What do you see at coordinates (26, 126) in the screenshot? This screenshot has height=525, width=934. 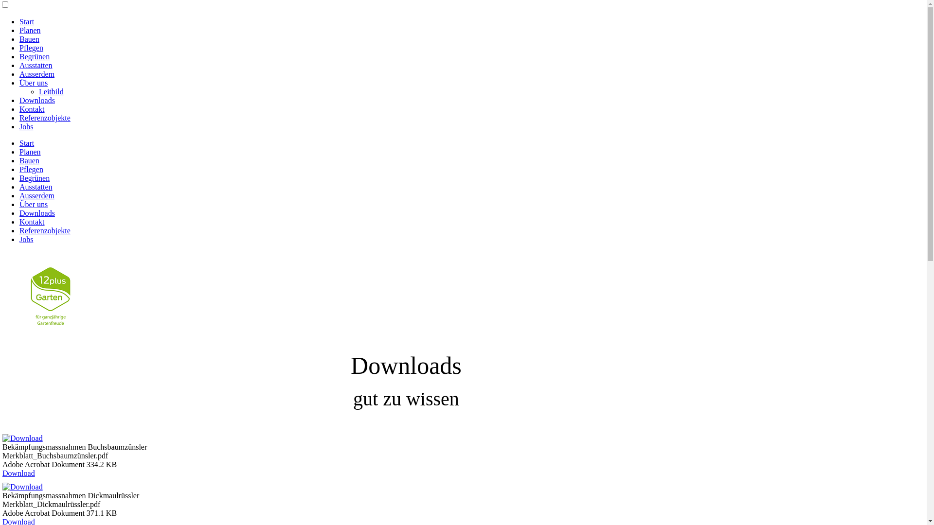 I see `Jobs` at bounding box center [26, 126].